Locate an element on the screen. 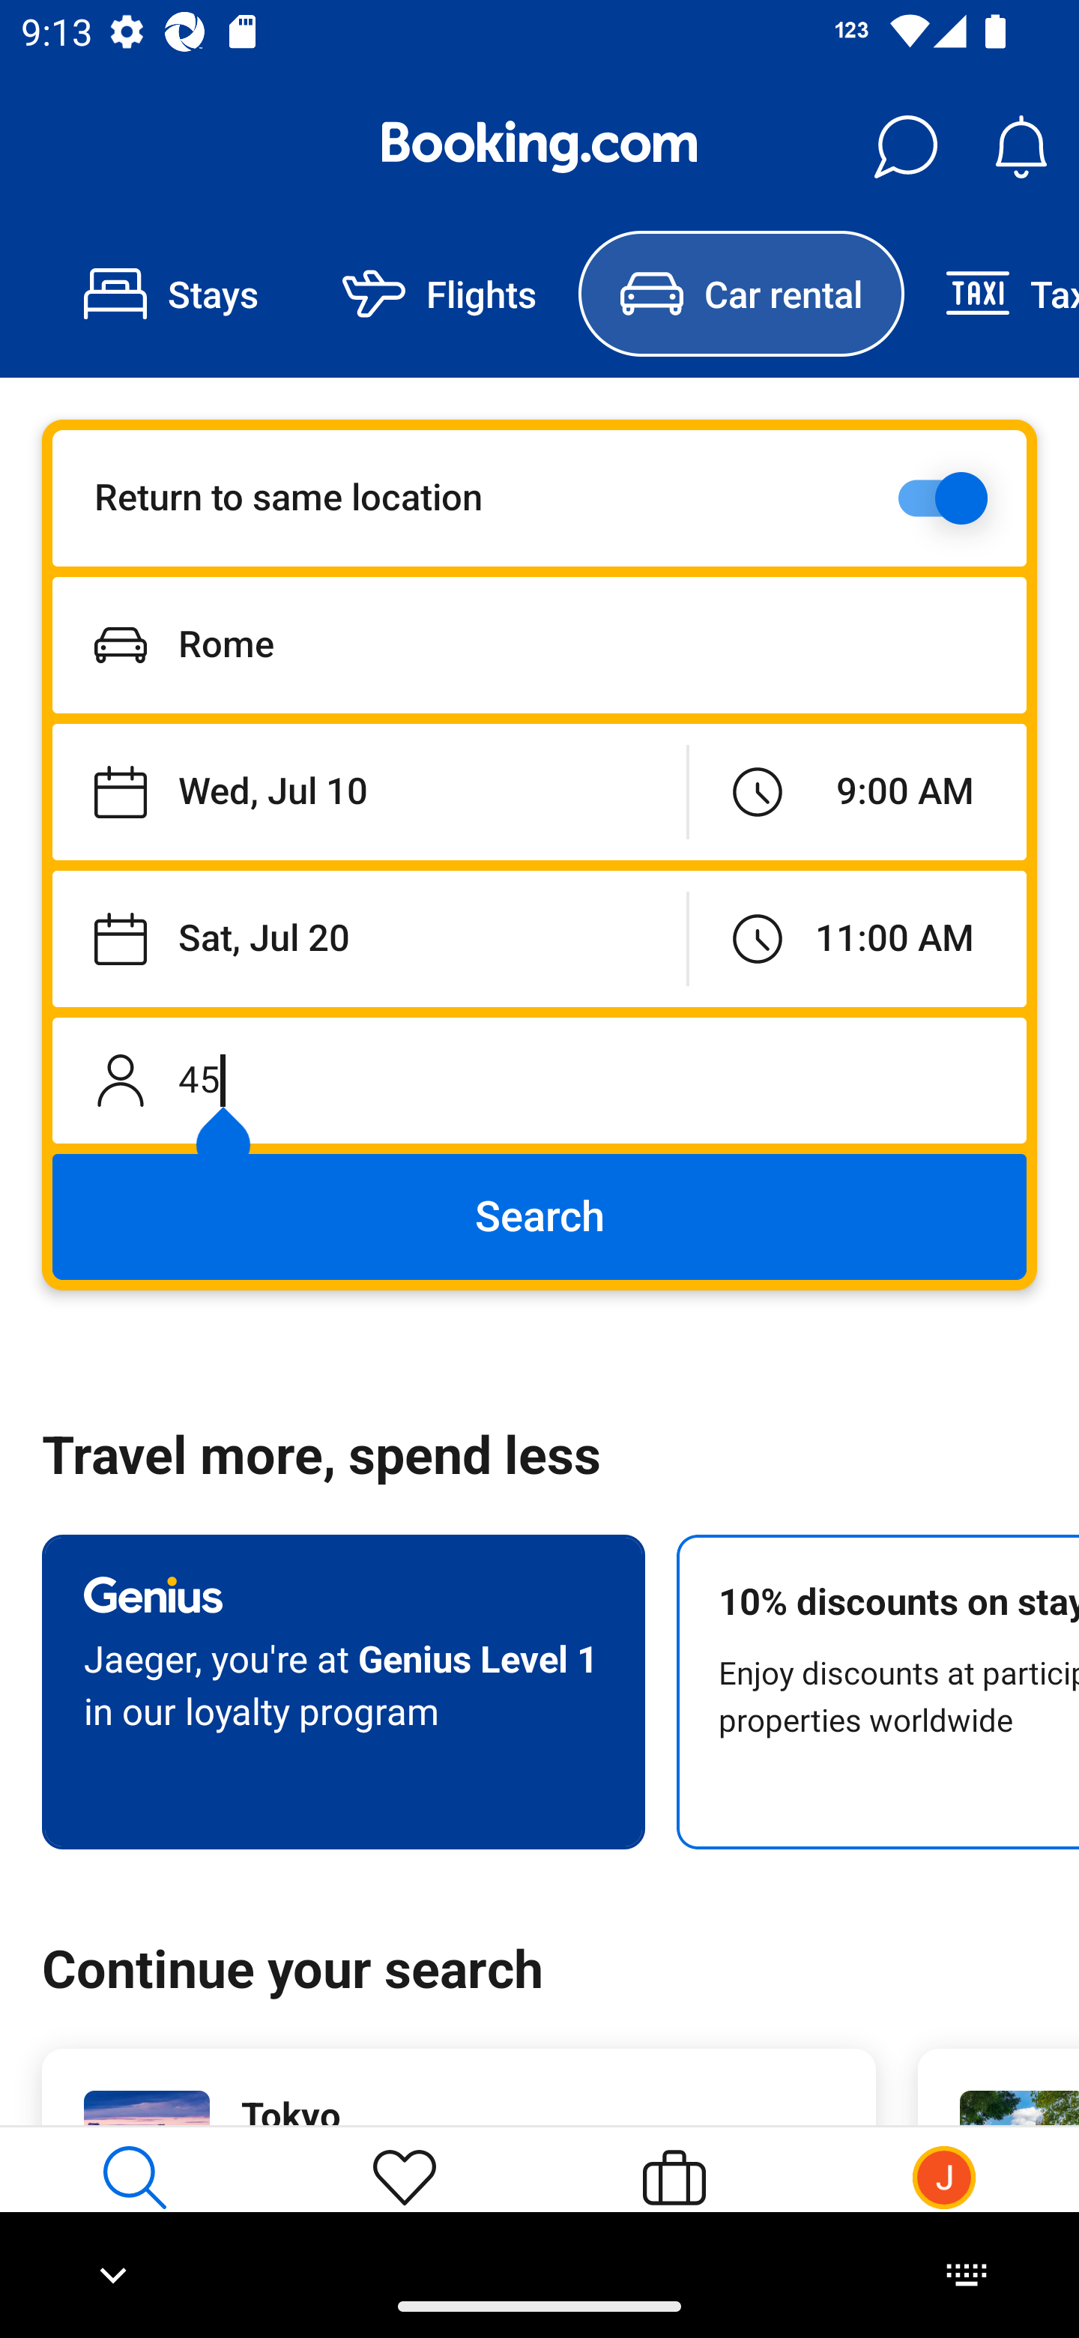 The height and width of the screenshot is (2338, 1079). Stays is located at coordinates (171, 294).